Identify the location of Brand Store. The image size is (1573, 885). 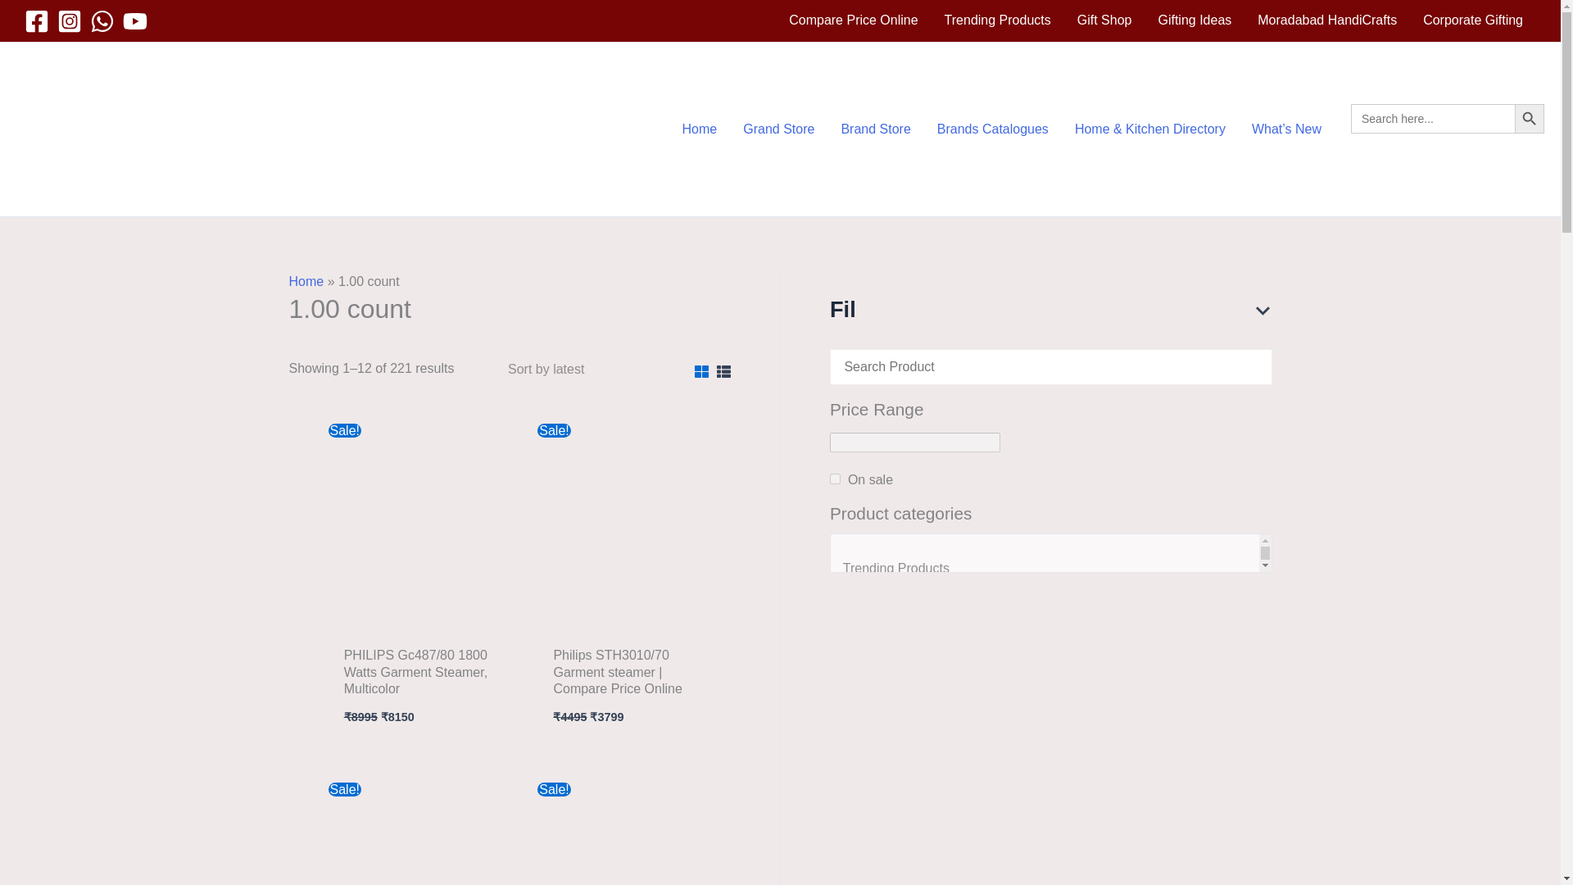
(875, 129).